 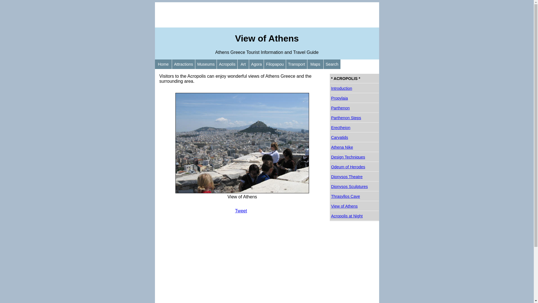 I want to click on Design Techniques, so click(x=354, y=157).